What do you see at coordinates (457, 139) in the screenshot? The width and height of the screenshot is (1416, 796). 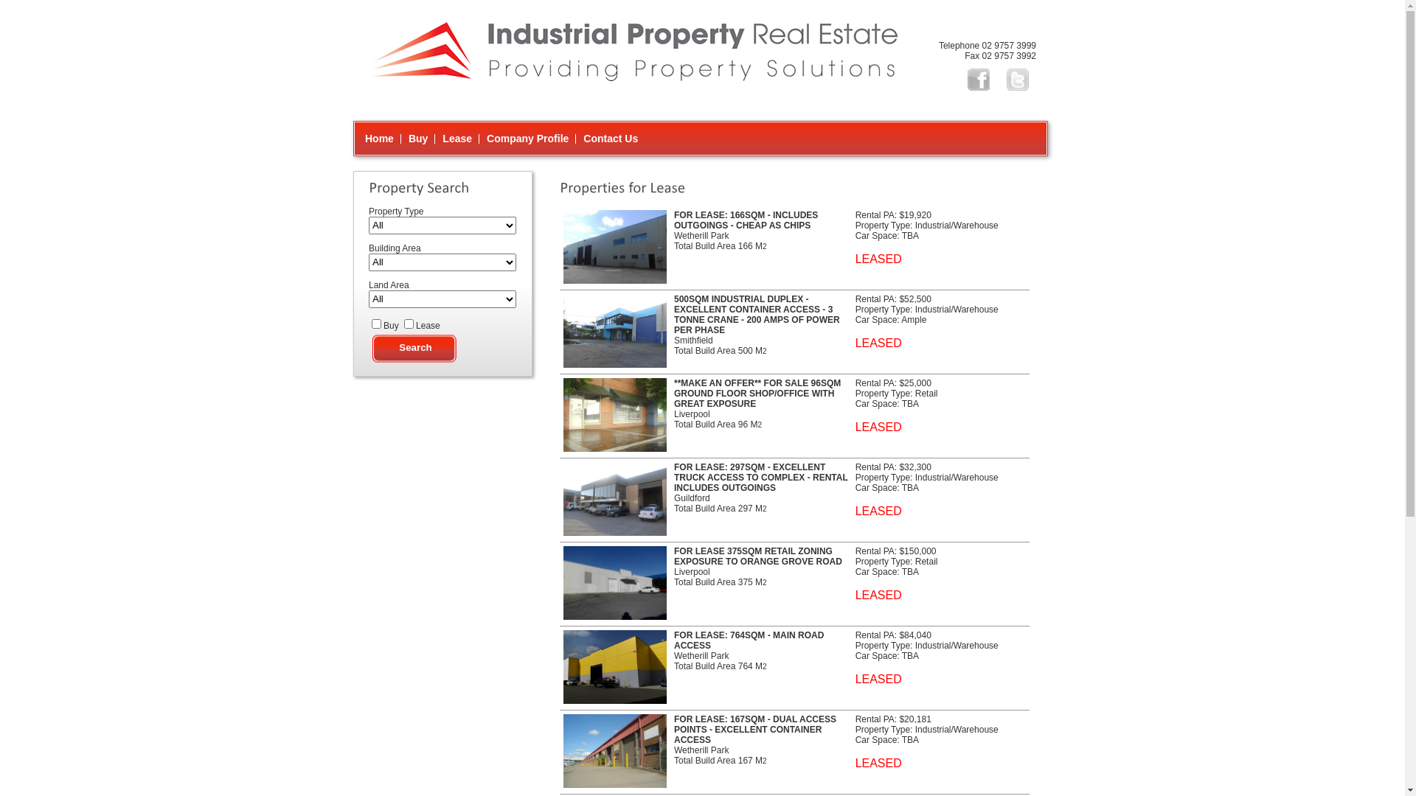 I see `Lease` at bounding box center [457, 139].